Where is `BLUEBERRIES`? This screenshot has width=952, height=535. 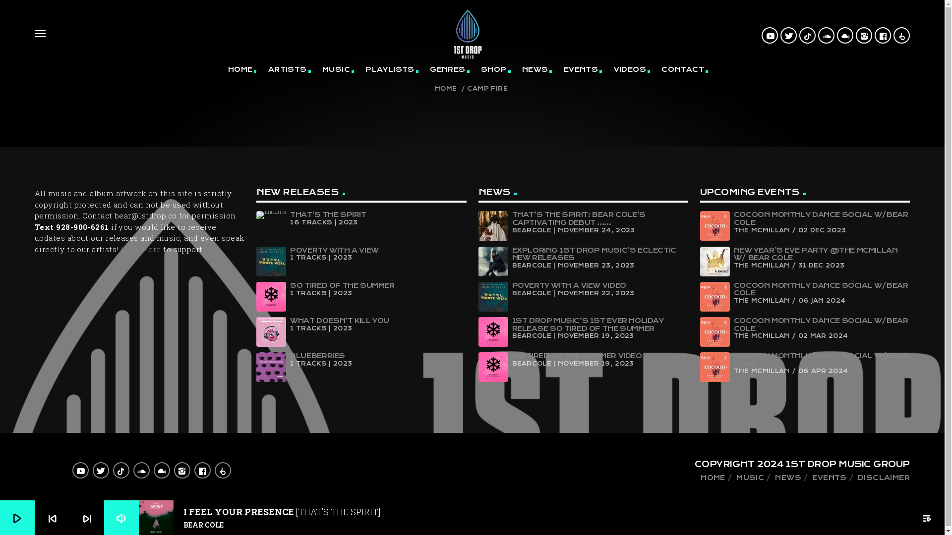 BLUEBERRIES is located at coordinates (317, 356).